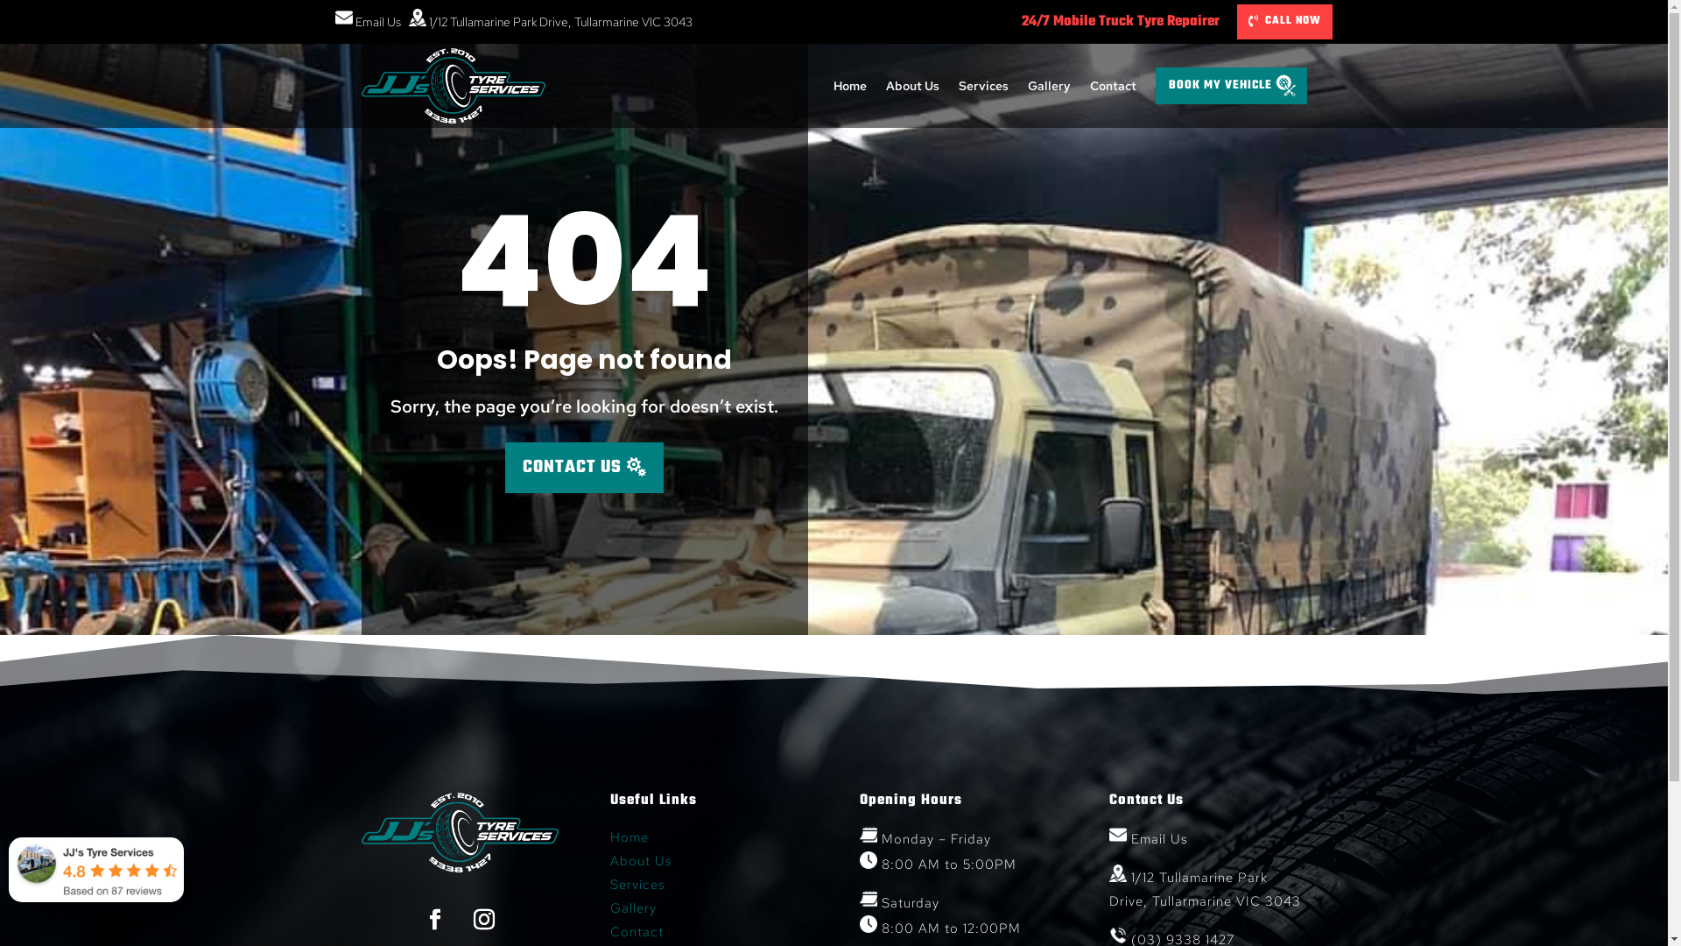 The height and width of the screenshot is (946, 1681). What do you see at coordinates (634, 908) in the screenshot?
I see `Gallery` at bounding box center [634, 908].